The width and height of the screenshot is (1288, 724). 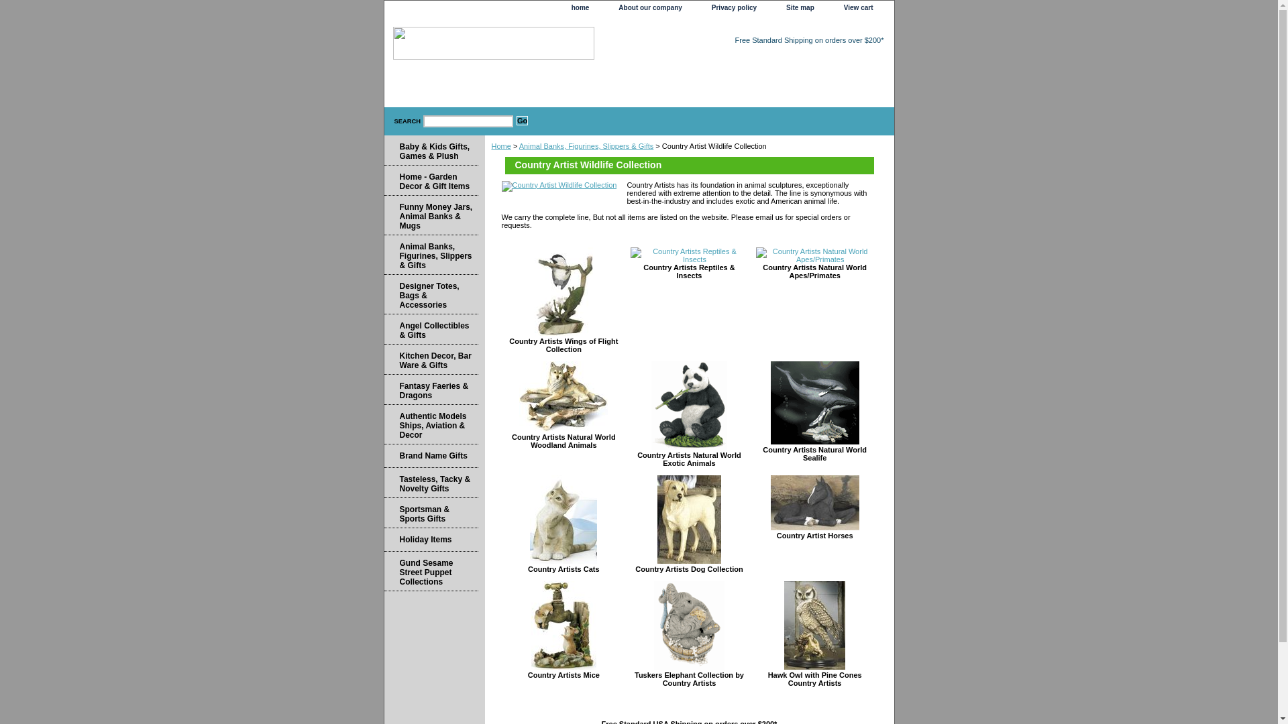 I want to click on Country Artists Mice, so click(x=563, y=675).